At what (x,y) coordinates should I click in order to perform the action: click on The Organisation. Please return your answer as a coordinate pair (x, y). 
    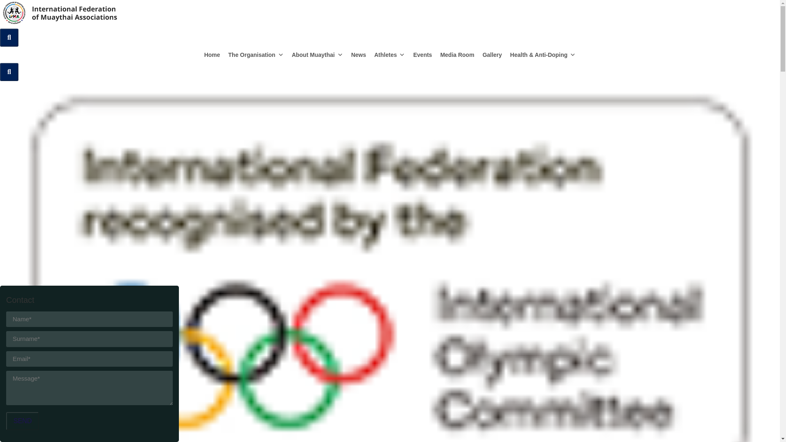
    Looking at the image, I should click on (255, 55).